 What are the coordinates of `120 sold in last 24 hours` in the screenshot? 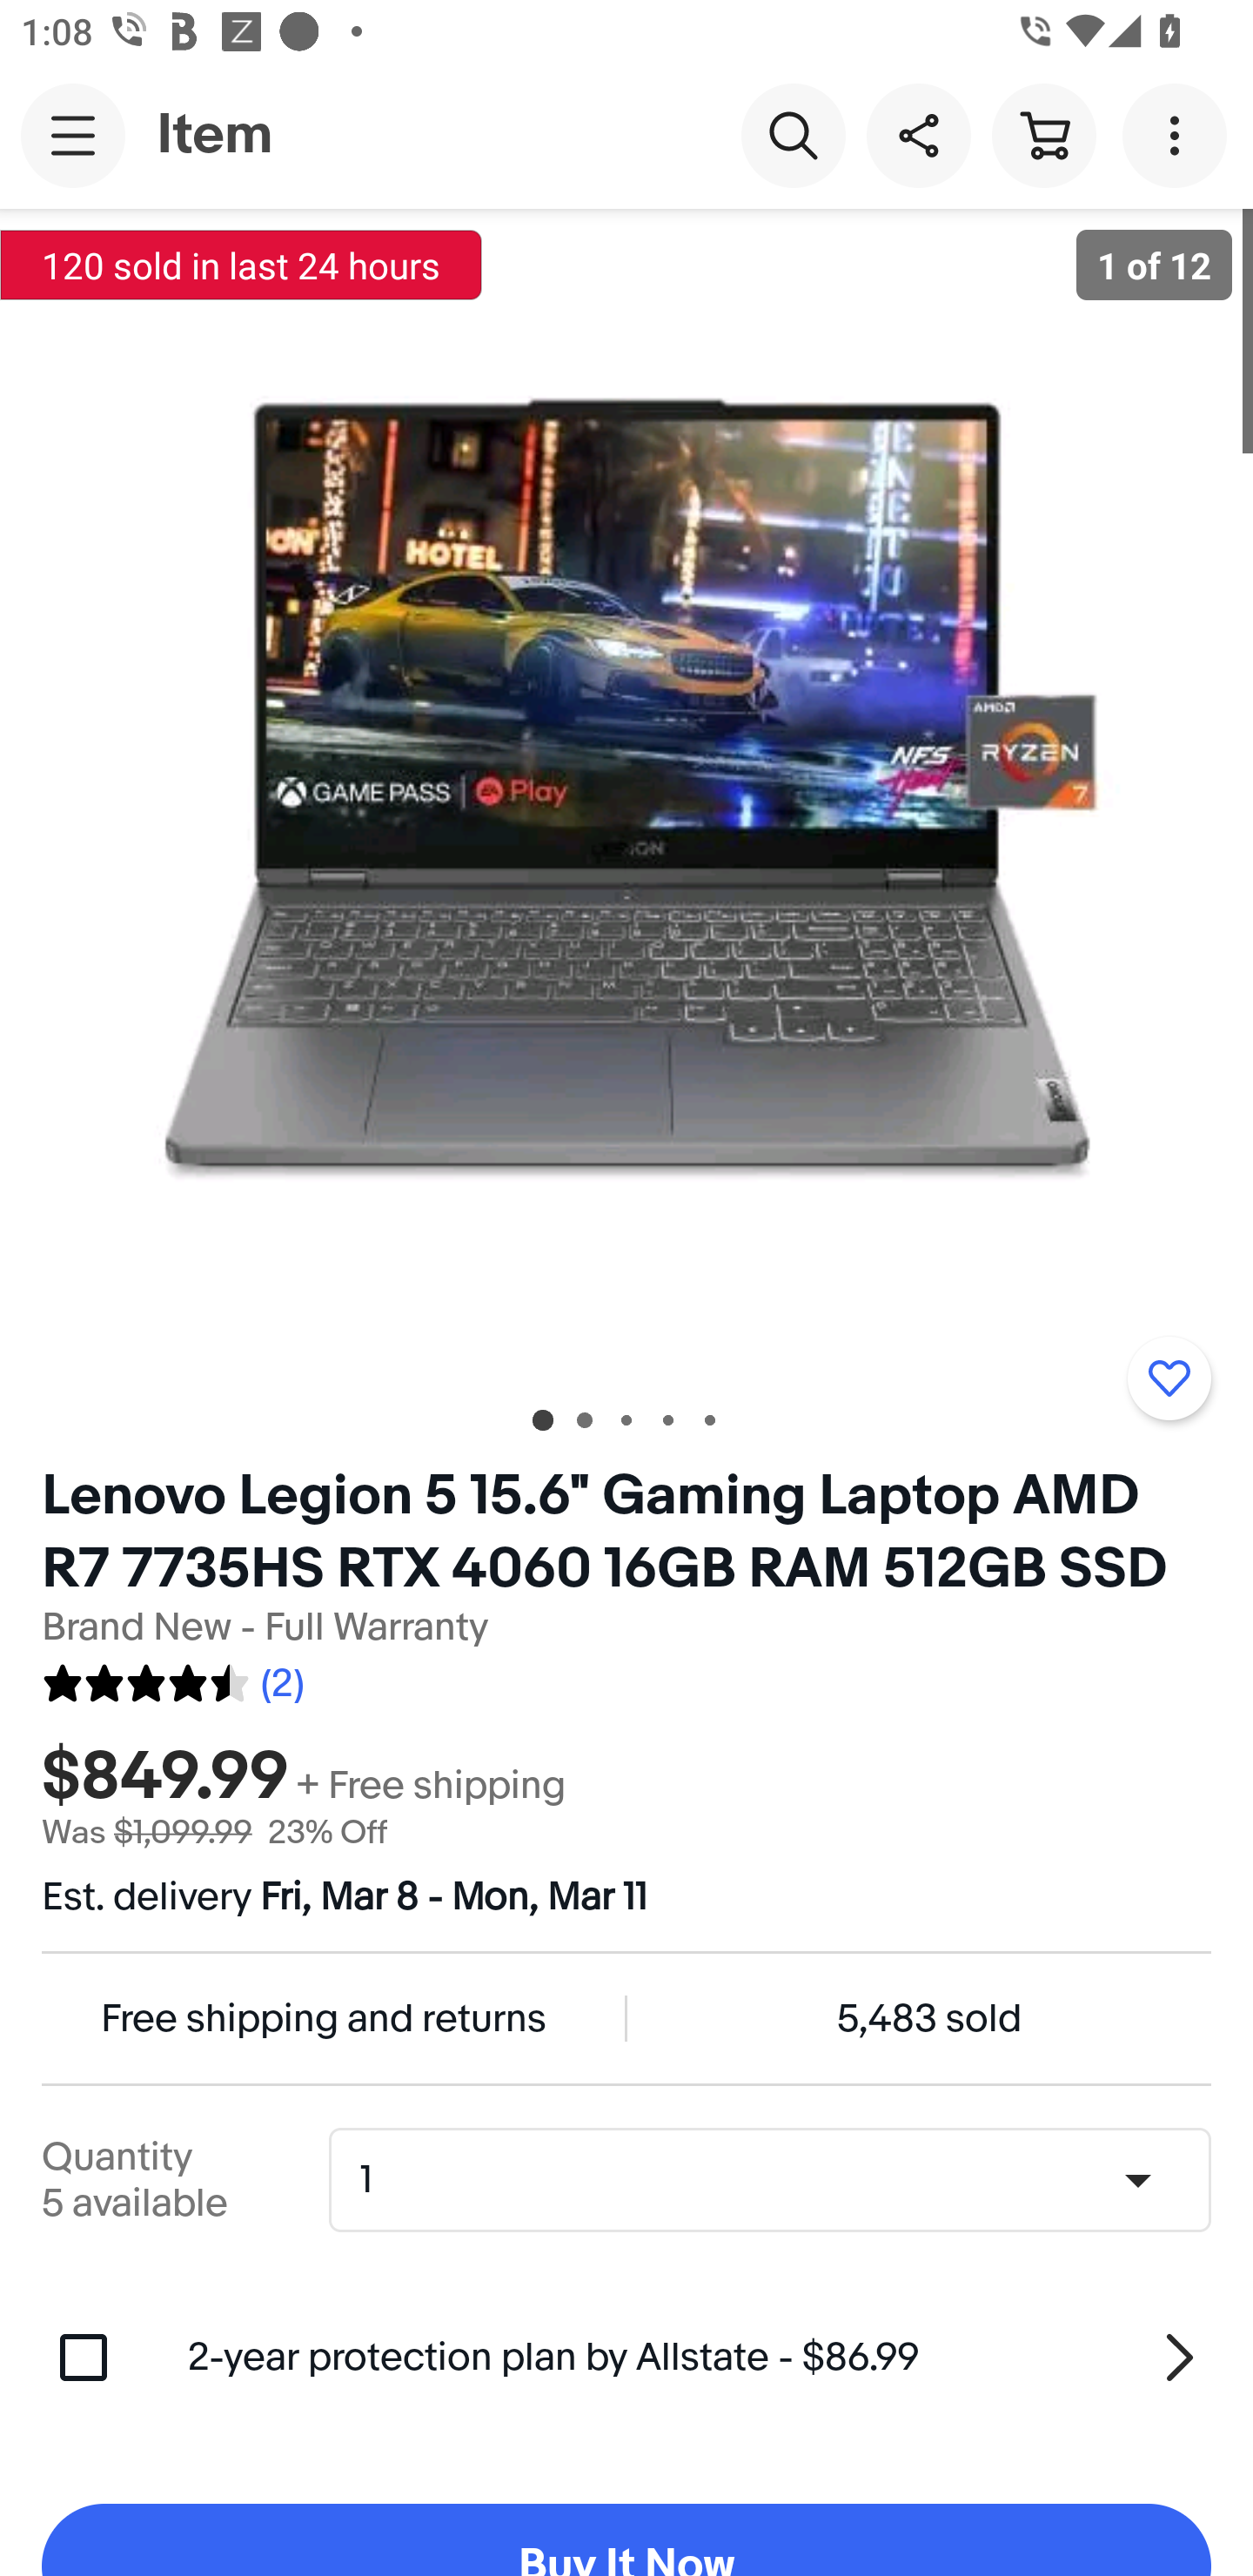 It's located at (241, 265).